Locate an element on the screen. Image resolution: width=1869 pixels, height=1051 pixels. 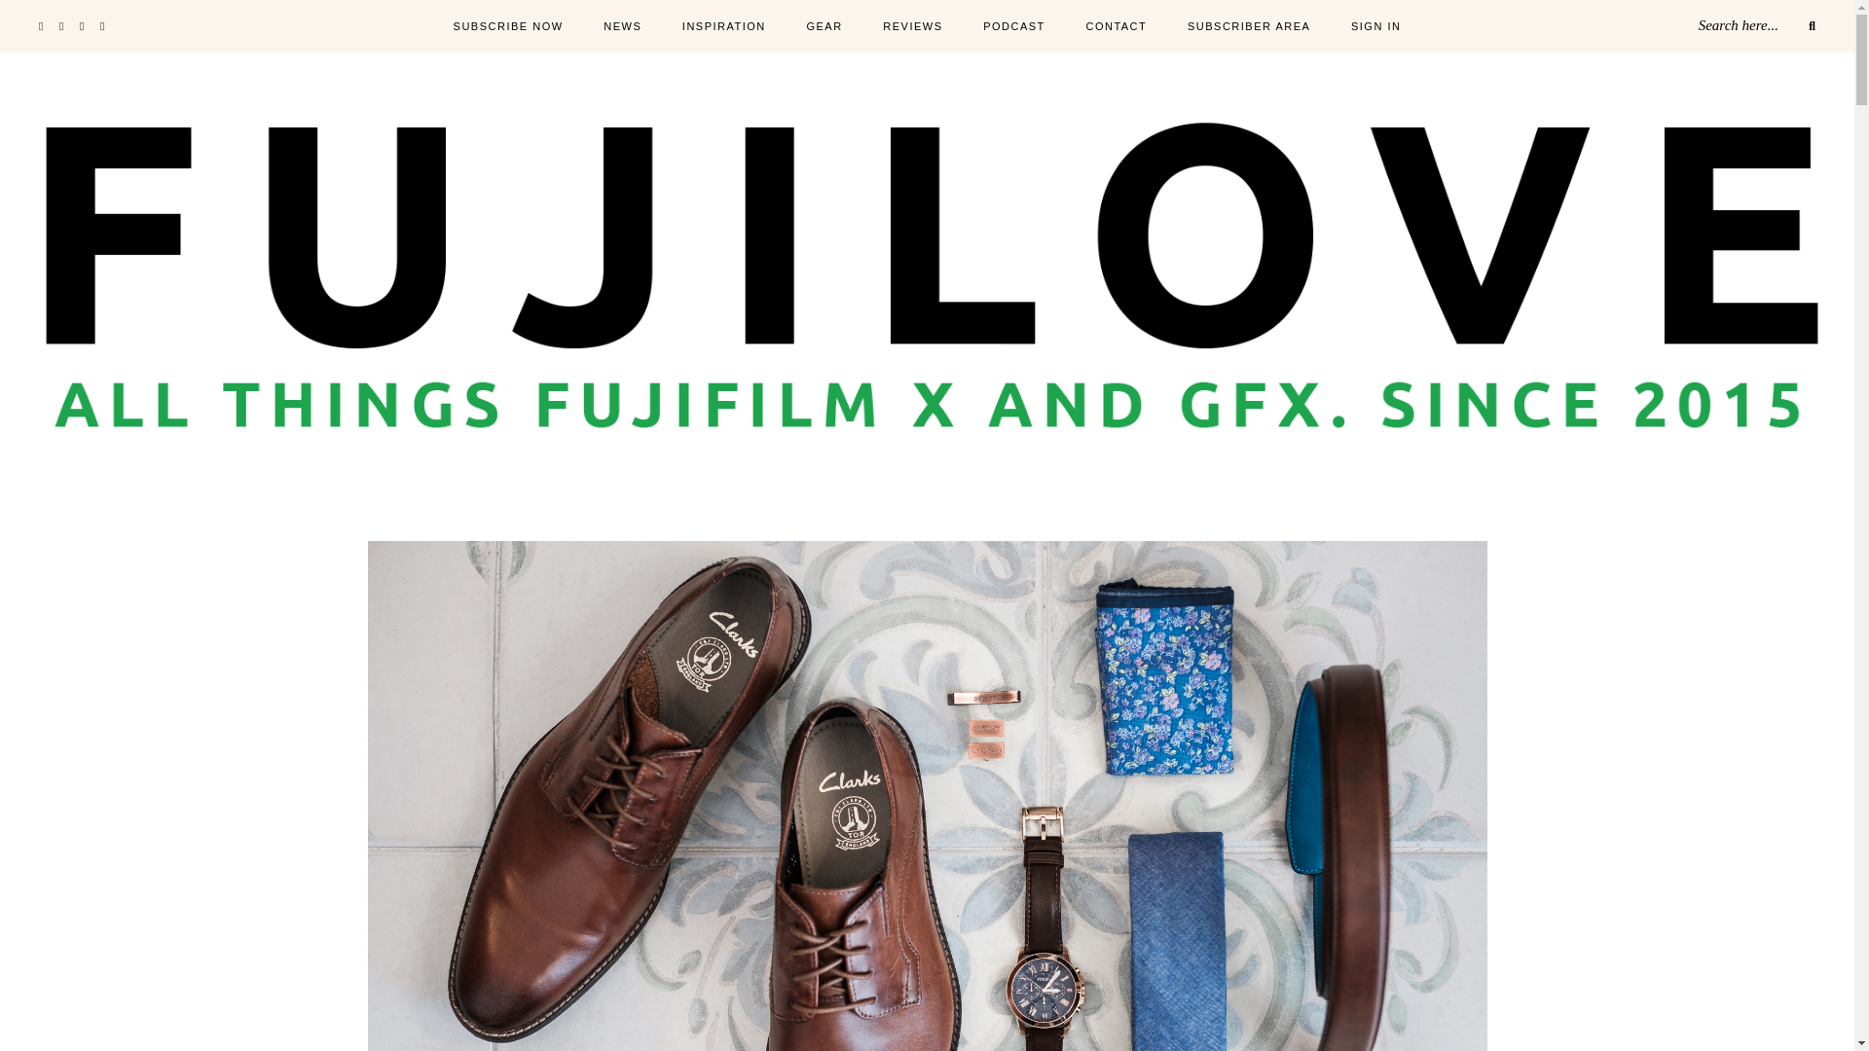
REVIEWS is located at coordinates (911, 27).